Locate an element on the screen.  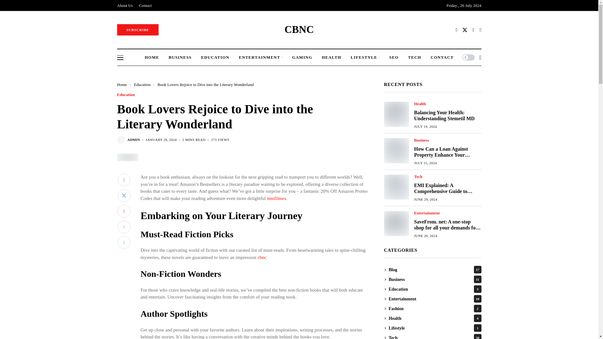
SUBSCRIBE is located at coordinates (138, 30).